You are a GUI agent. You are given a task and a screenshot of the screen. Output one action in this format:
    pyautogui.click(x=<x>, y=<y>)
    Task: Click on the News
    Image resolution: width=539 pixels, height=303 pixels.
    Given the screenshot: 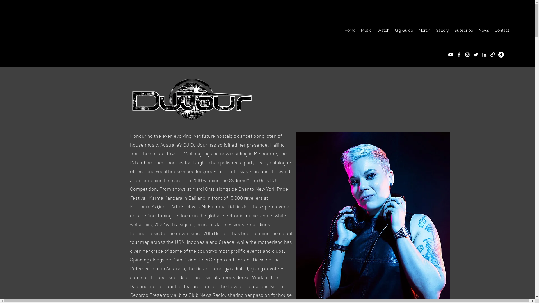 What is the action you would take?
    pyautogui.click(x=484, y=30)
    